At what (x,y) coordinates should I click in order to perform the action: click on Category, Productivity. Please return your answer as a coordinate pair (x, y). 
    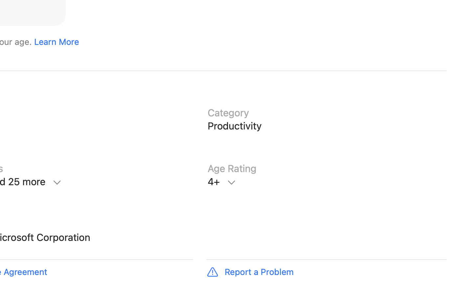
    Looking at the image, I should click on (327, 126).